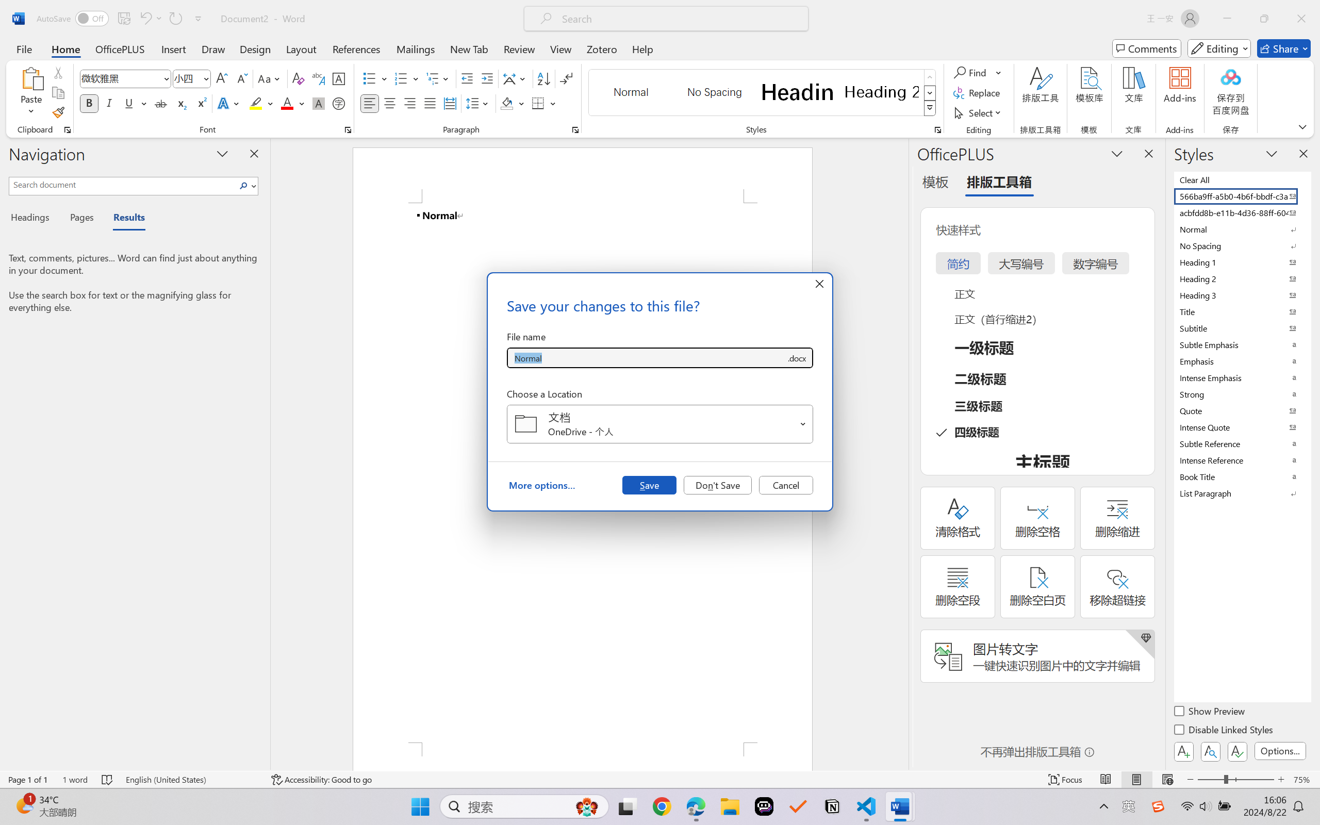 Image resolution: width=1320 pixels, height=825 pixels. What do you see at coordinates (109, 103) in the screenshot?
I see `Italic` at bounding box center [109, 103].